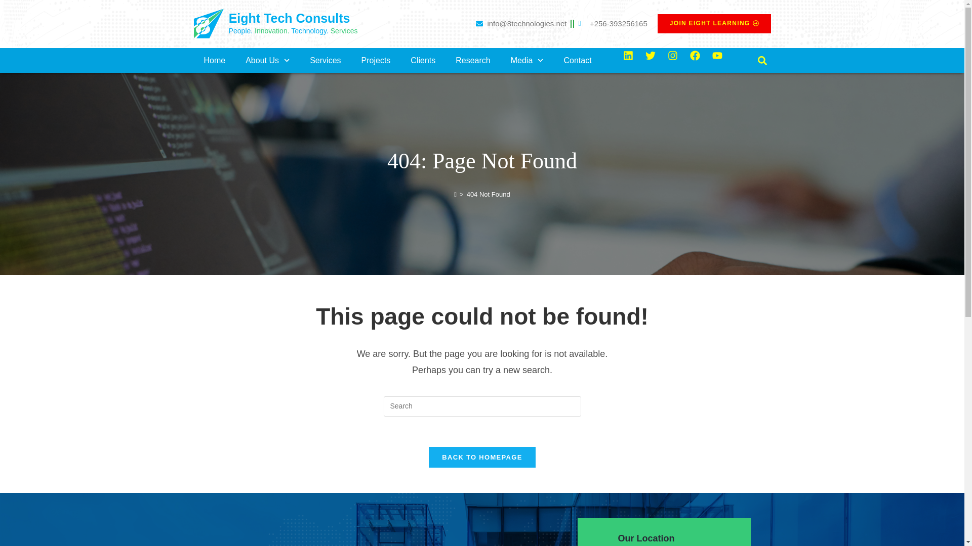 This screenshot has width=972, height=546. Describe the element at coordinates (214, 60) in the screenshot. I see `Home` at that location.